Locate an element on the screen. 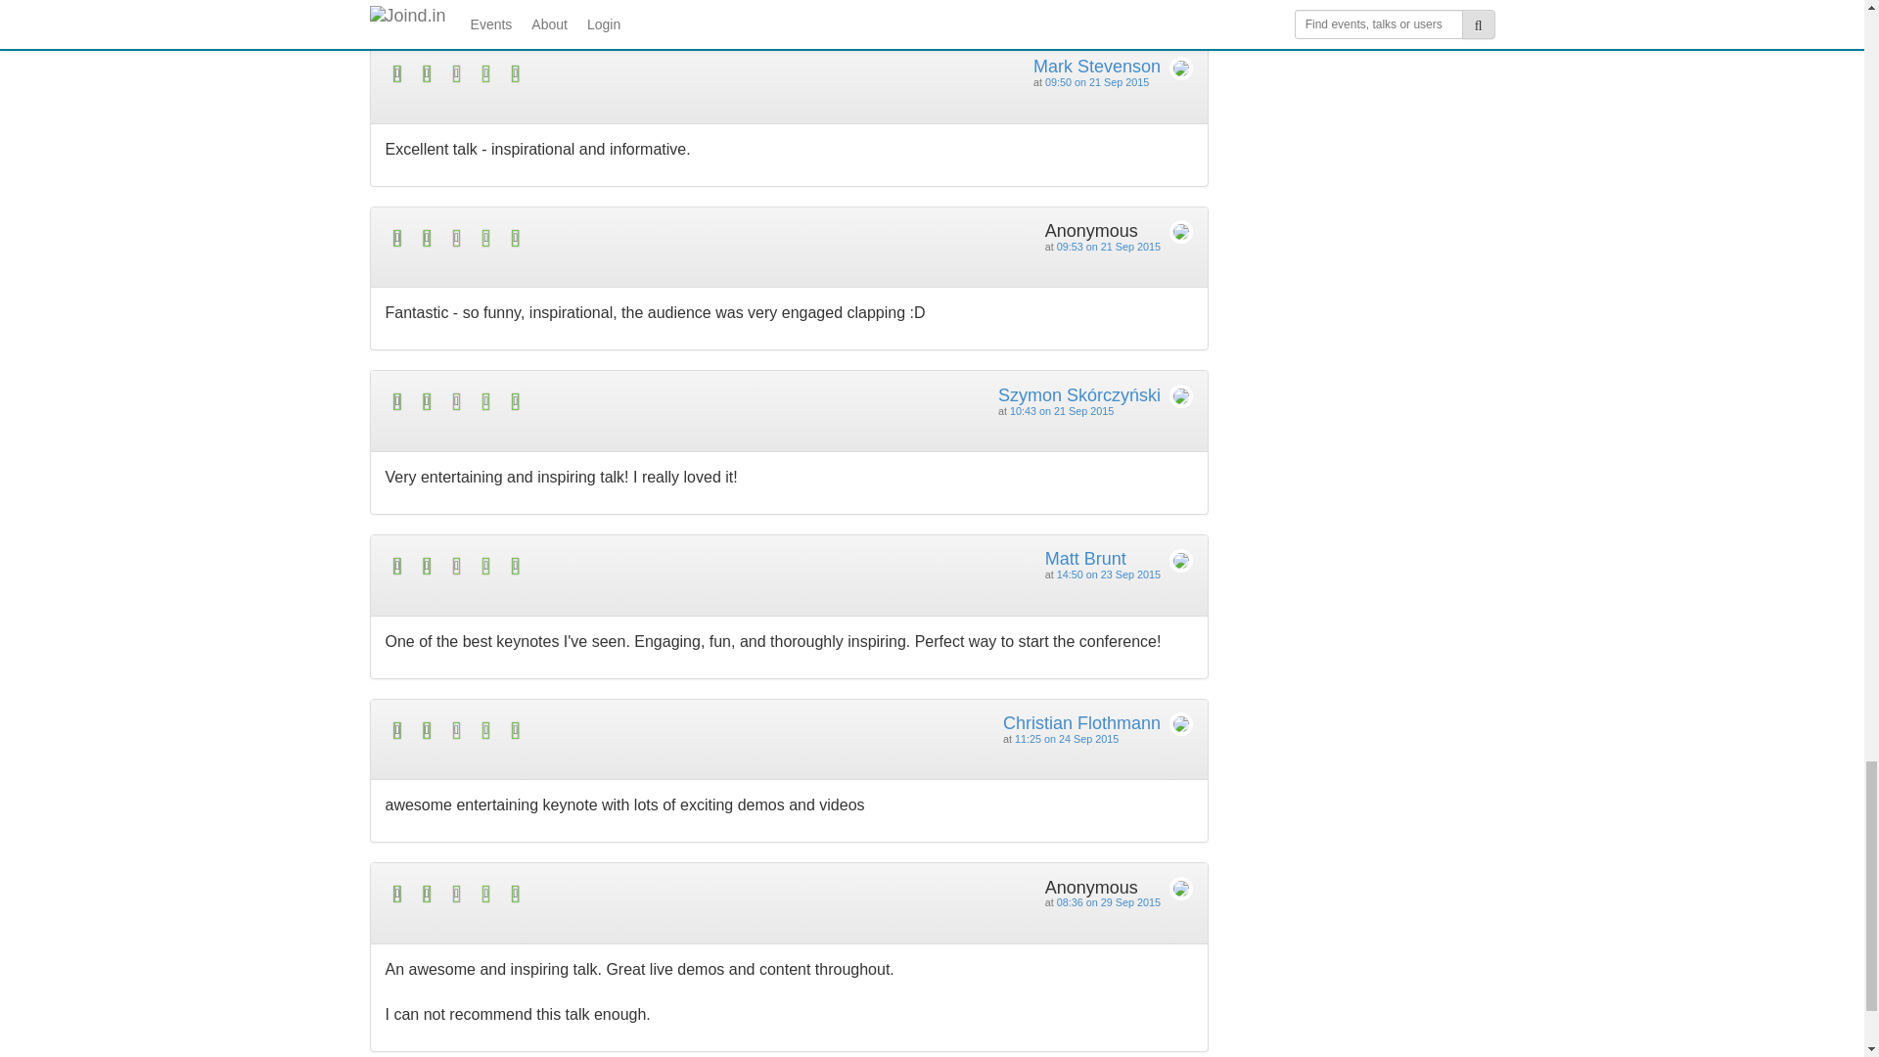  Rated 5 is located at coordinates (587, 72).